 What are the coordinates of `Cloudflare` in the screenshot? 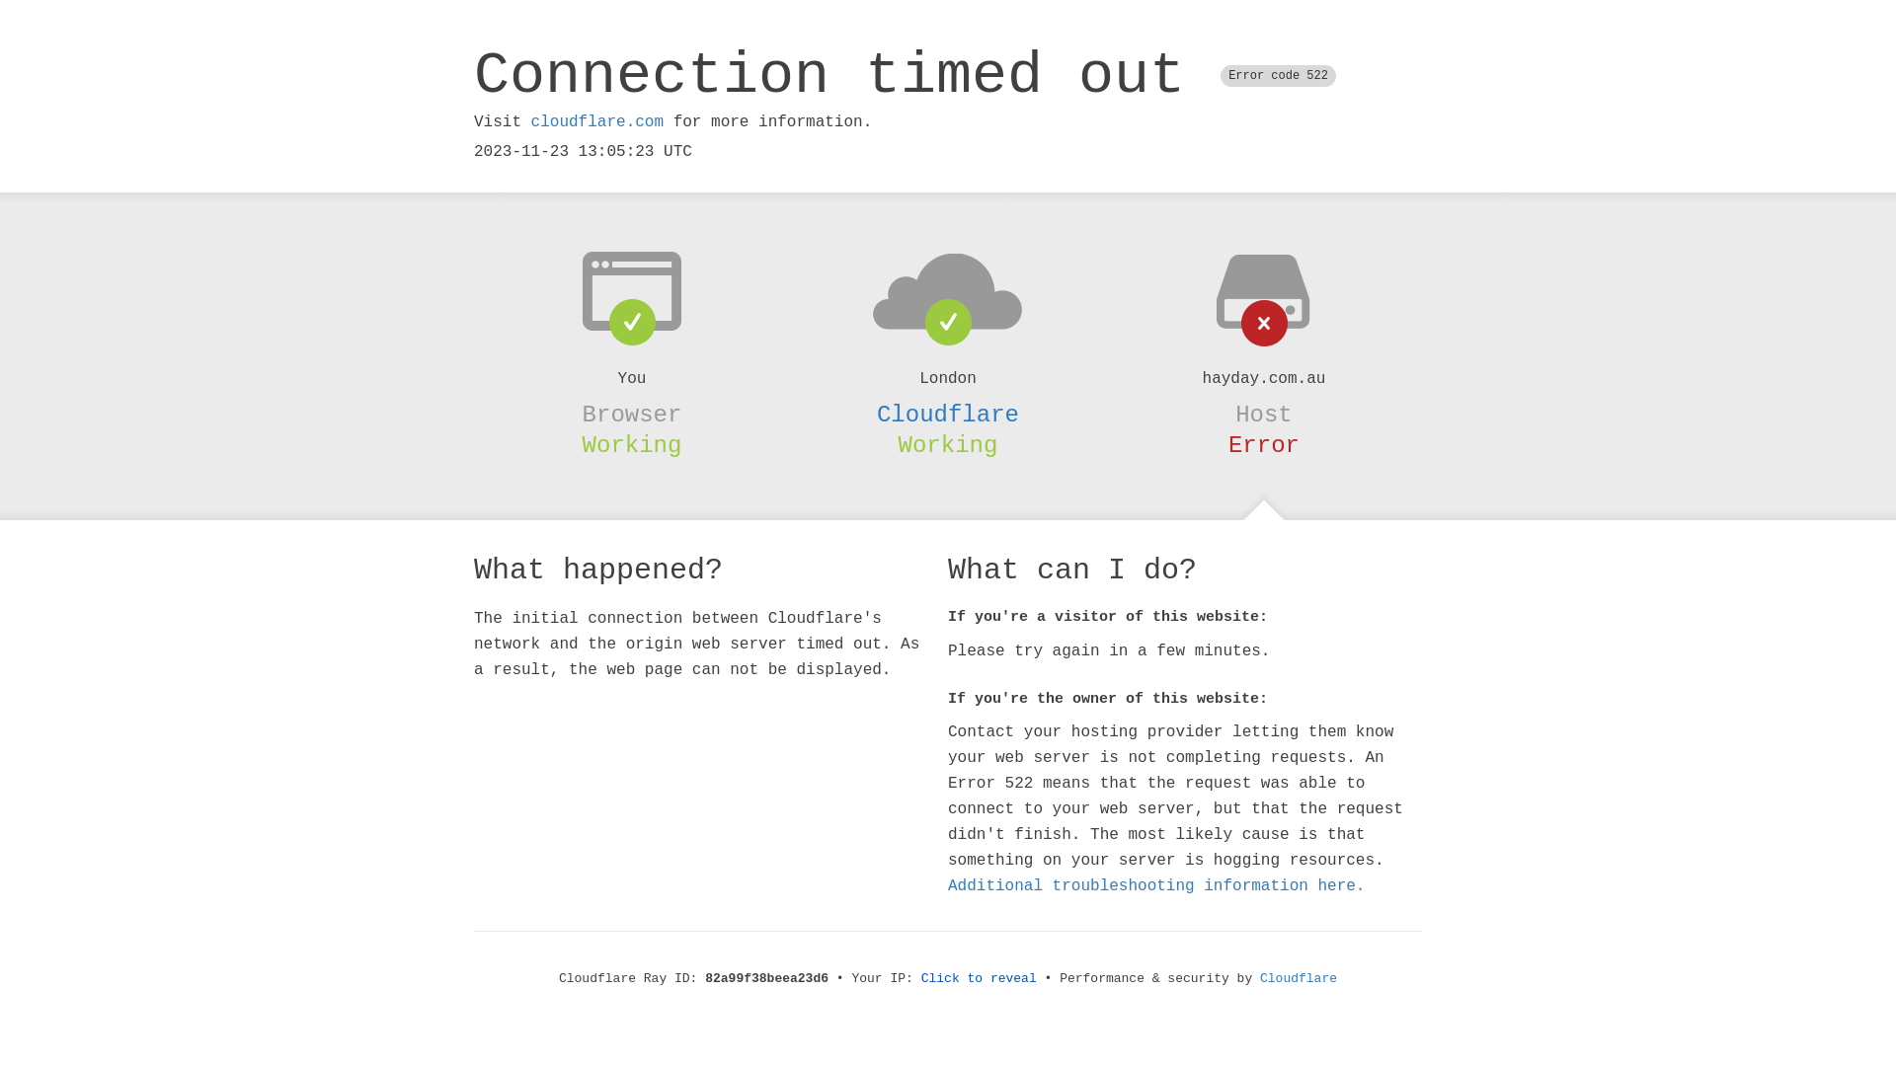 It's located at (948, 415).